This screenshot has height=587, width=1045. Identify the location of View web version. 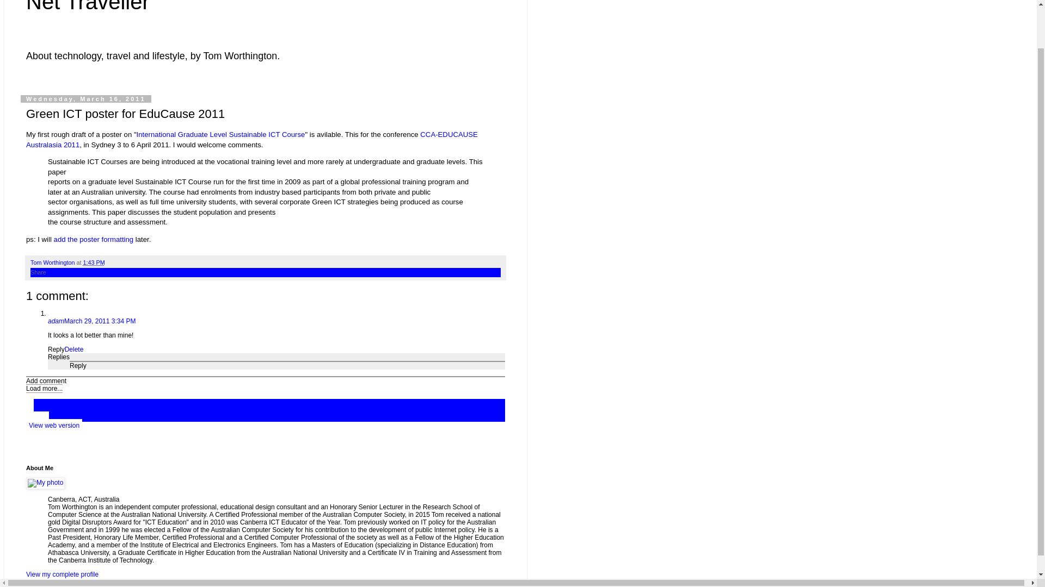
(54, 425).